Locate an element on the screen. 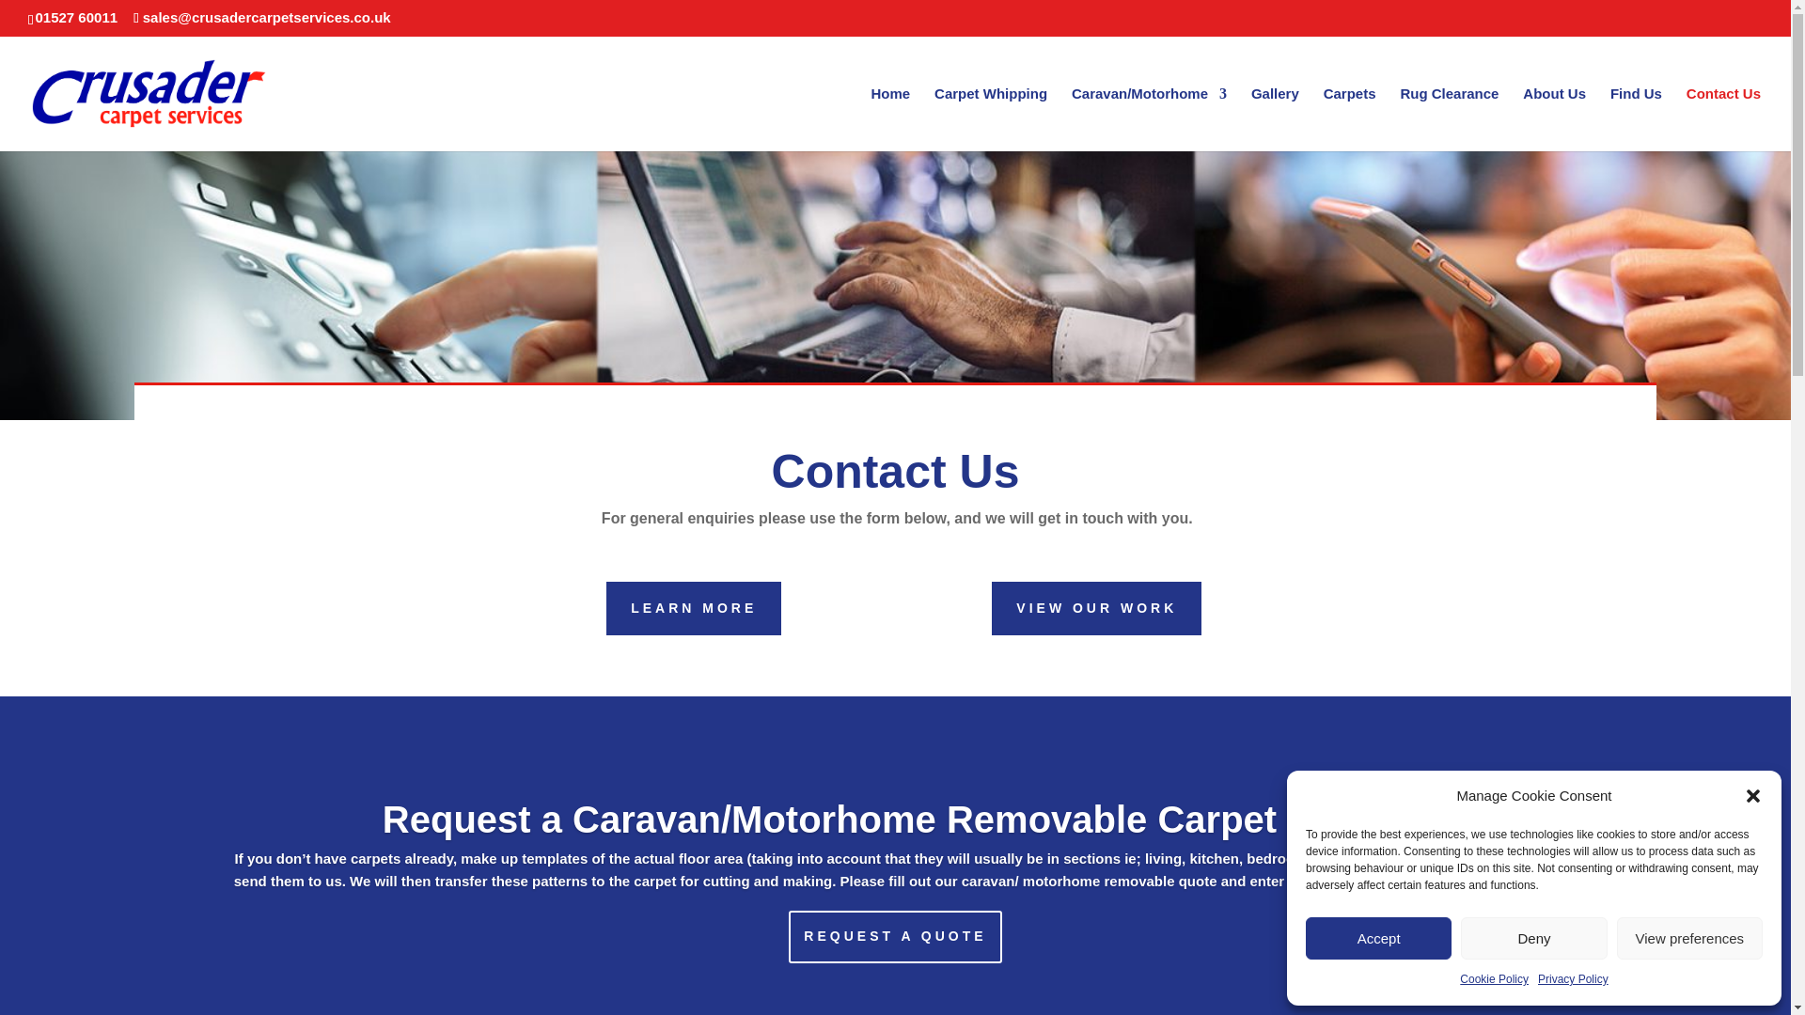  Contact Us is located at coordinates (1723, 117).